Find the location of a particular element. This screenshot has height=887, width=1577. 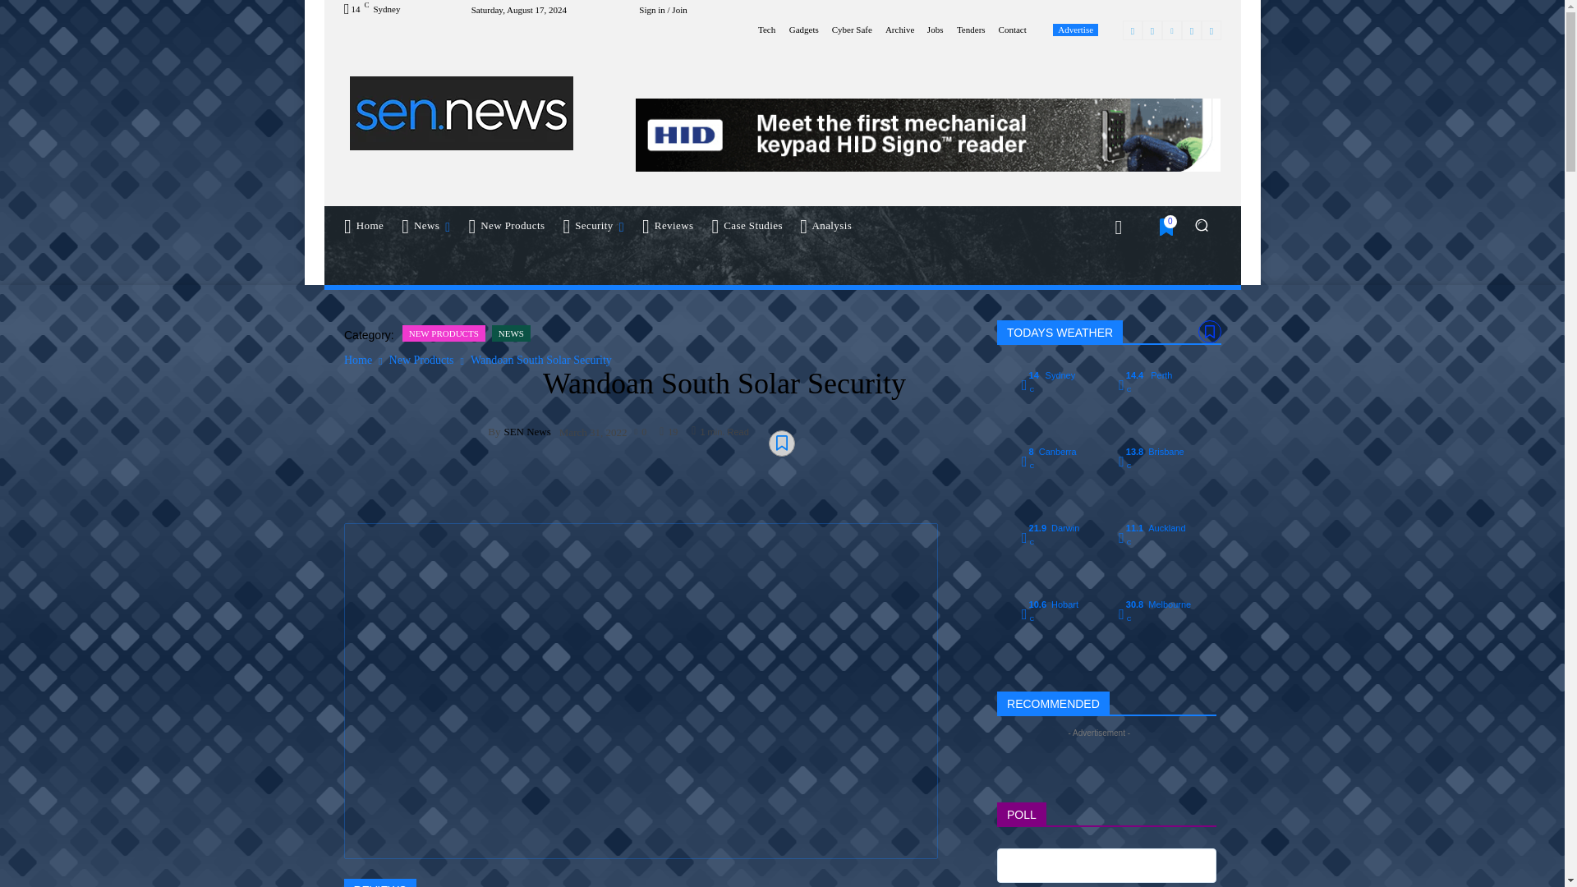

Gadgets is located at coordinates (803, 30).